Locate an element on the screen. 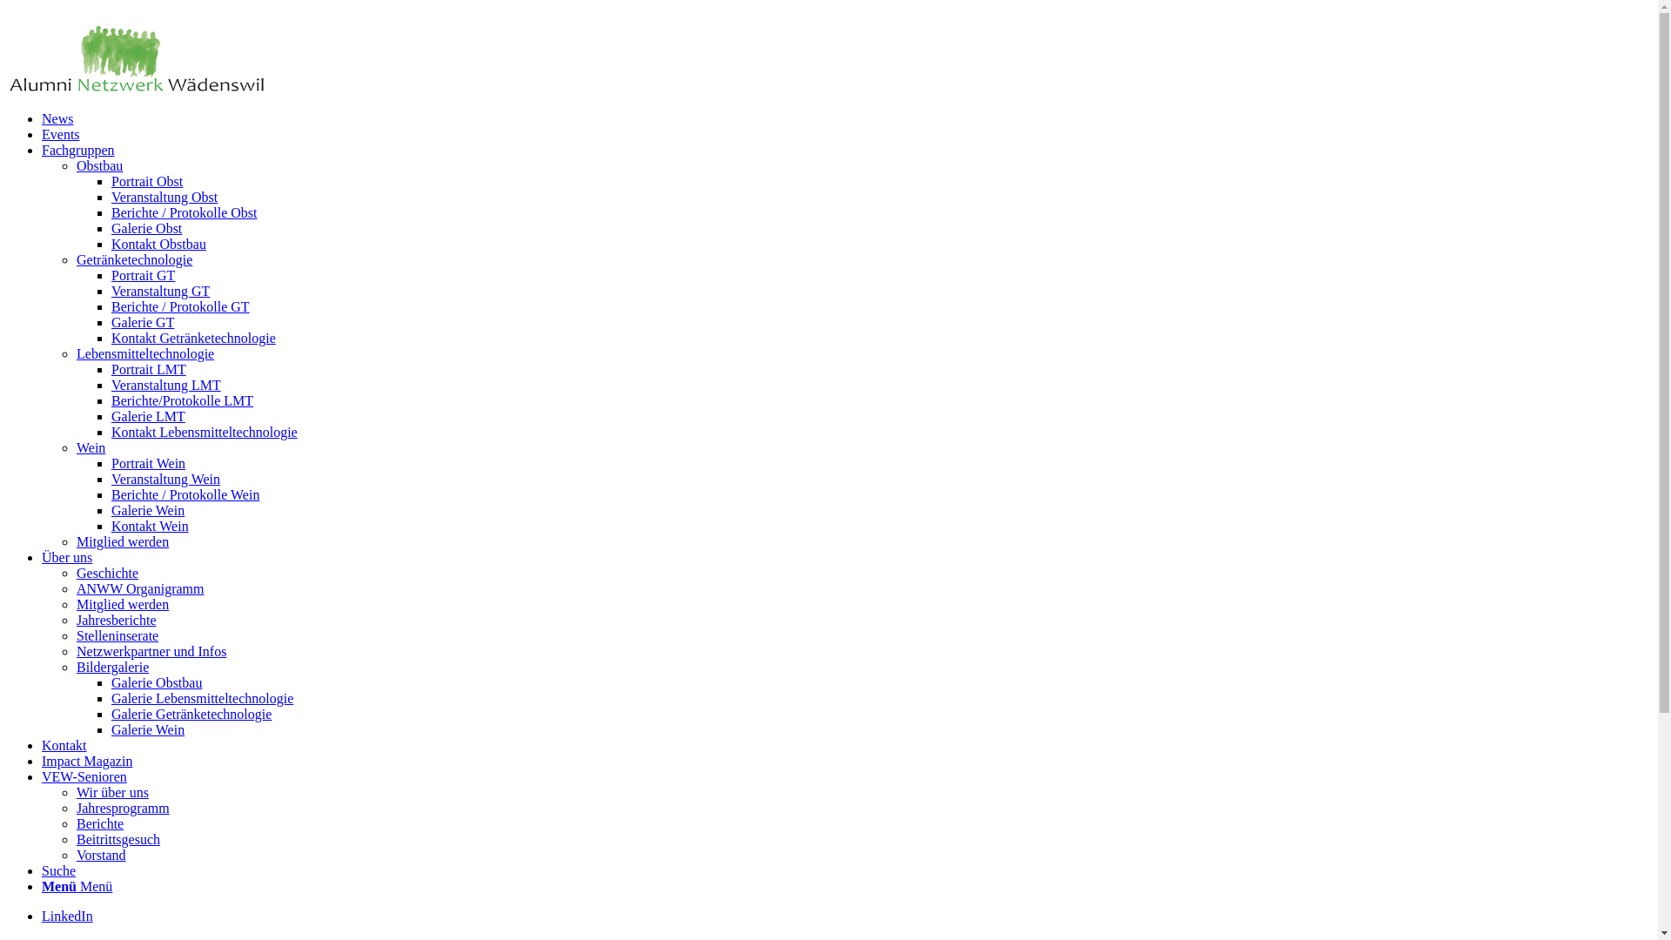 The height and width of the screenshot is (940, 1671). Jahresberichte is located at coordinates (117, 620).